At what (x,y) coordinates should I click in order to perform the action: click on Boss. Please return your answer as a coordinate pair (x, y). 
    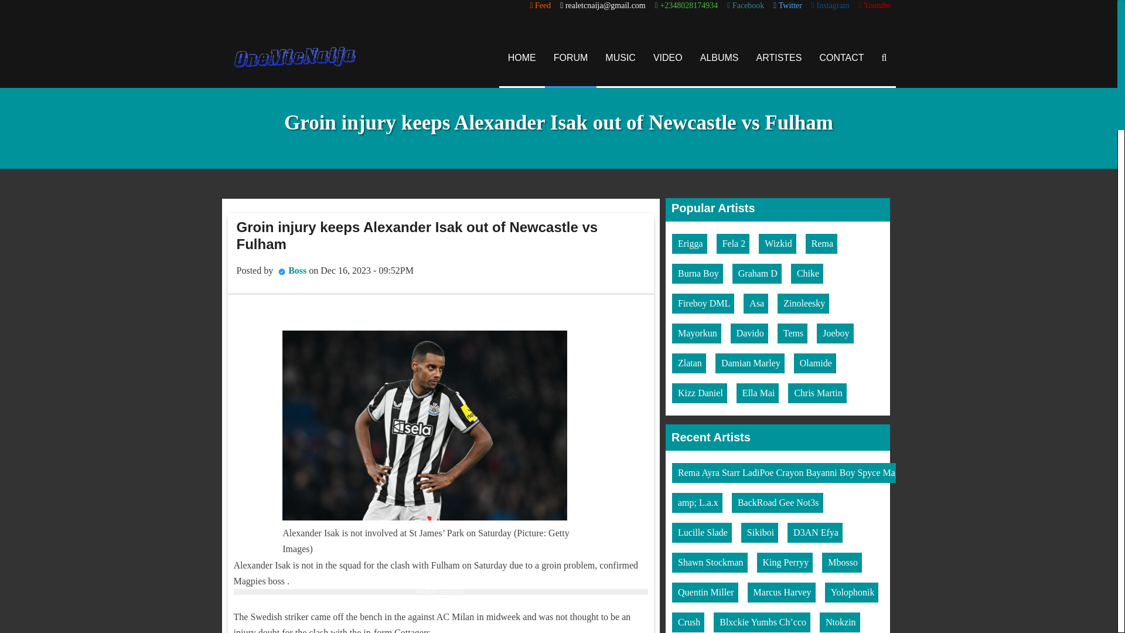
    Looking at the image, I should click on (296, 270).